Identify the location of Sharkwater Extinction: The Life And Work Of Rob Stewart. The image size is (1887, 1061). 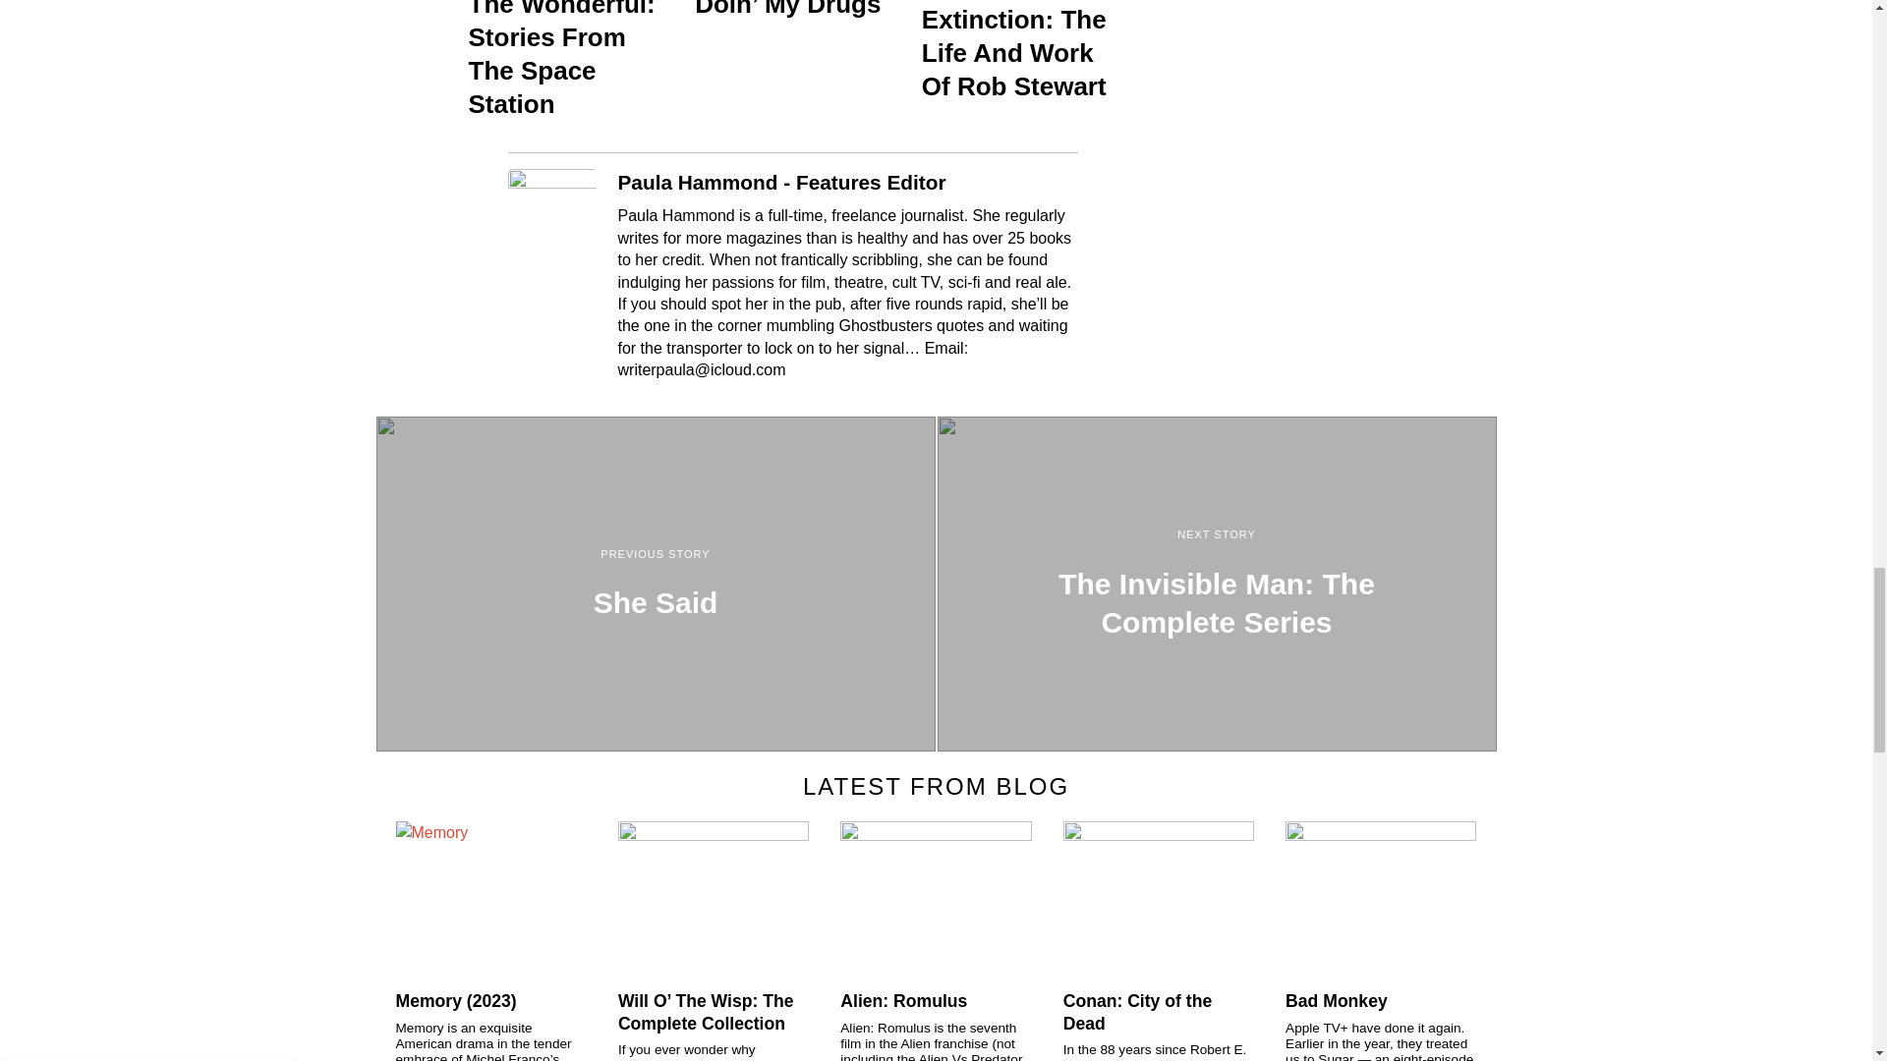
(1019, 51).